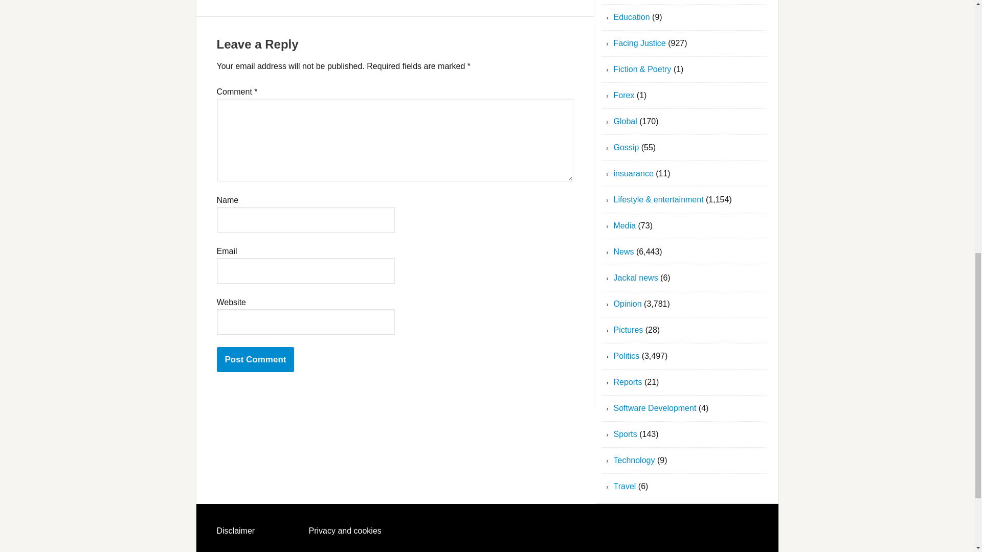  Describe the element at coordinates (628, 330) in the screenshot. I see `Pictures` at that location.